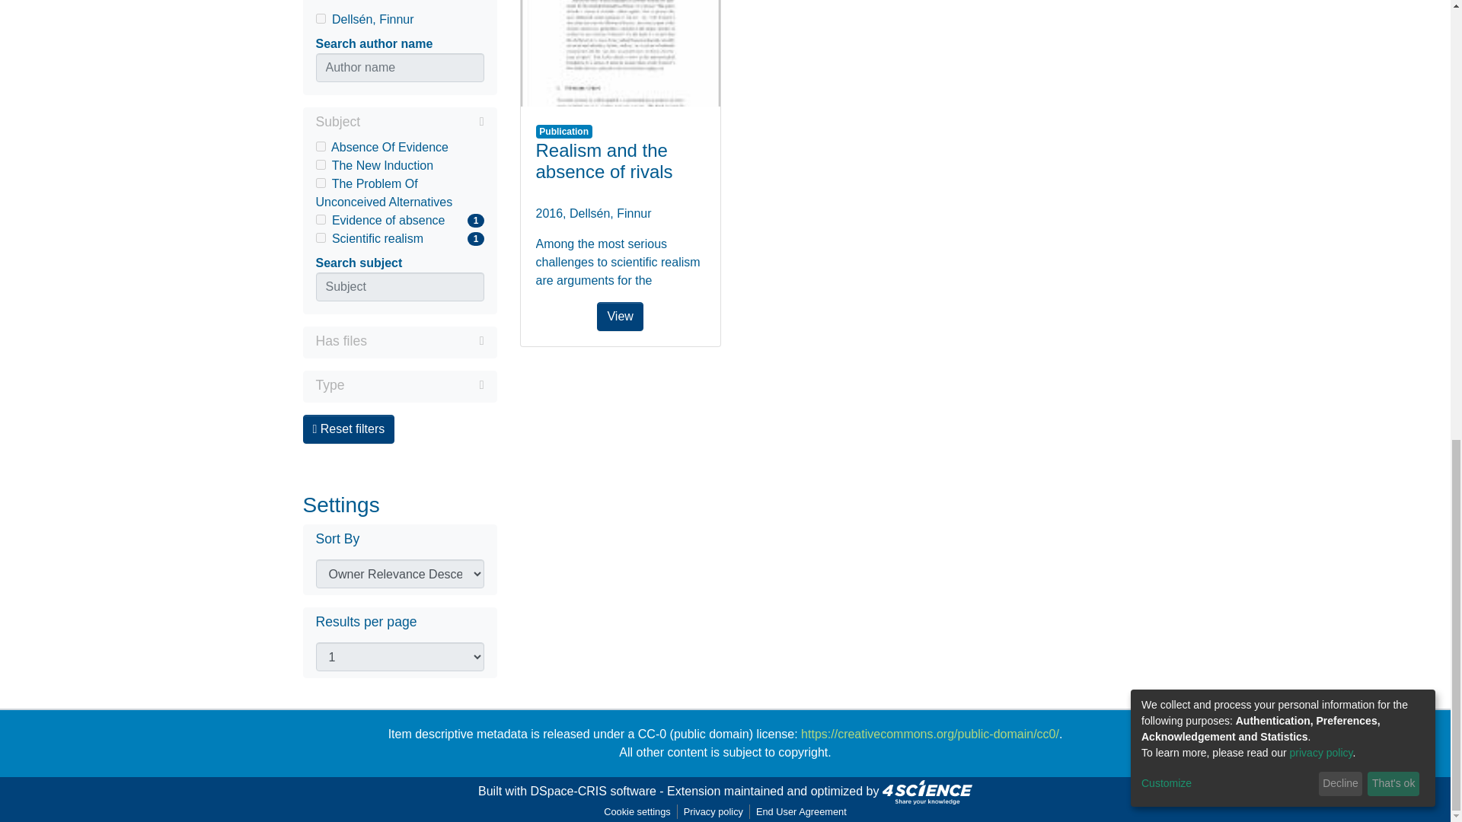 This screenshot has height=822, width=1462. What do you see at coordinates (320, 146) in the screenshot?
I see `Author` at bounding box center [320, 146].